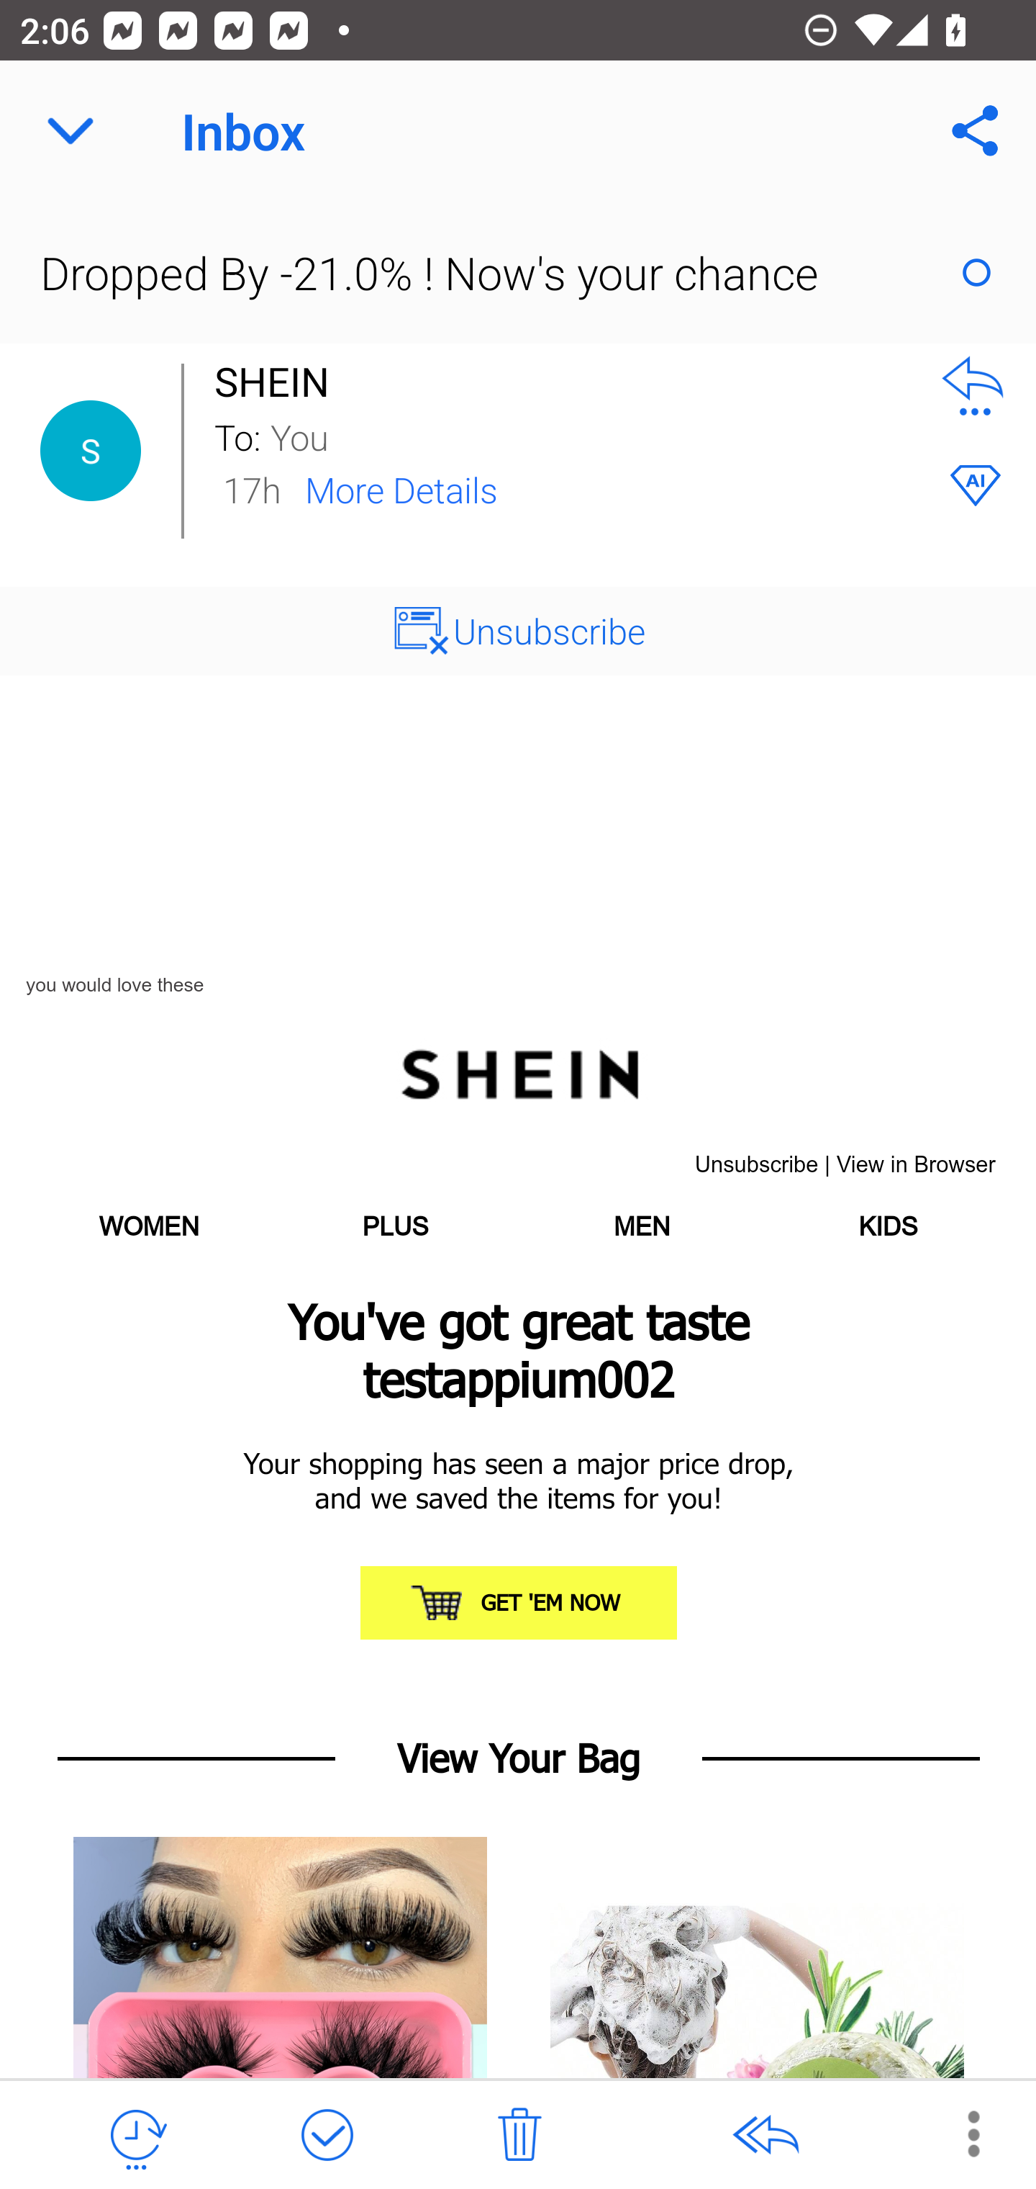 The image size is (1036, 2189). I want to click on Reply All, so click(765, 2136).